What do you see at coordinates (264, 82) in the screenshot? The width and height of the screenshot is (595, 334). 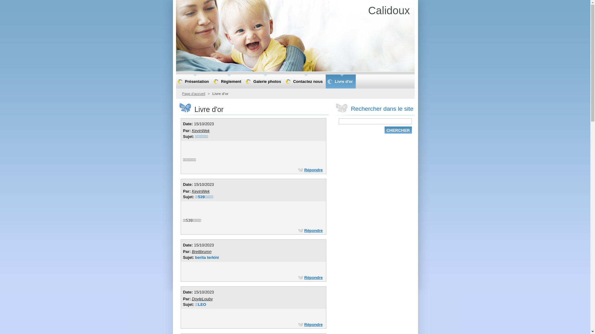 I see `Galerie photos` at bounding box center [264, 82].